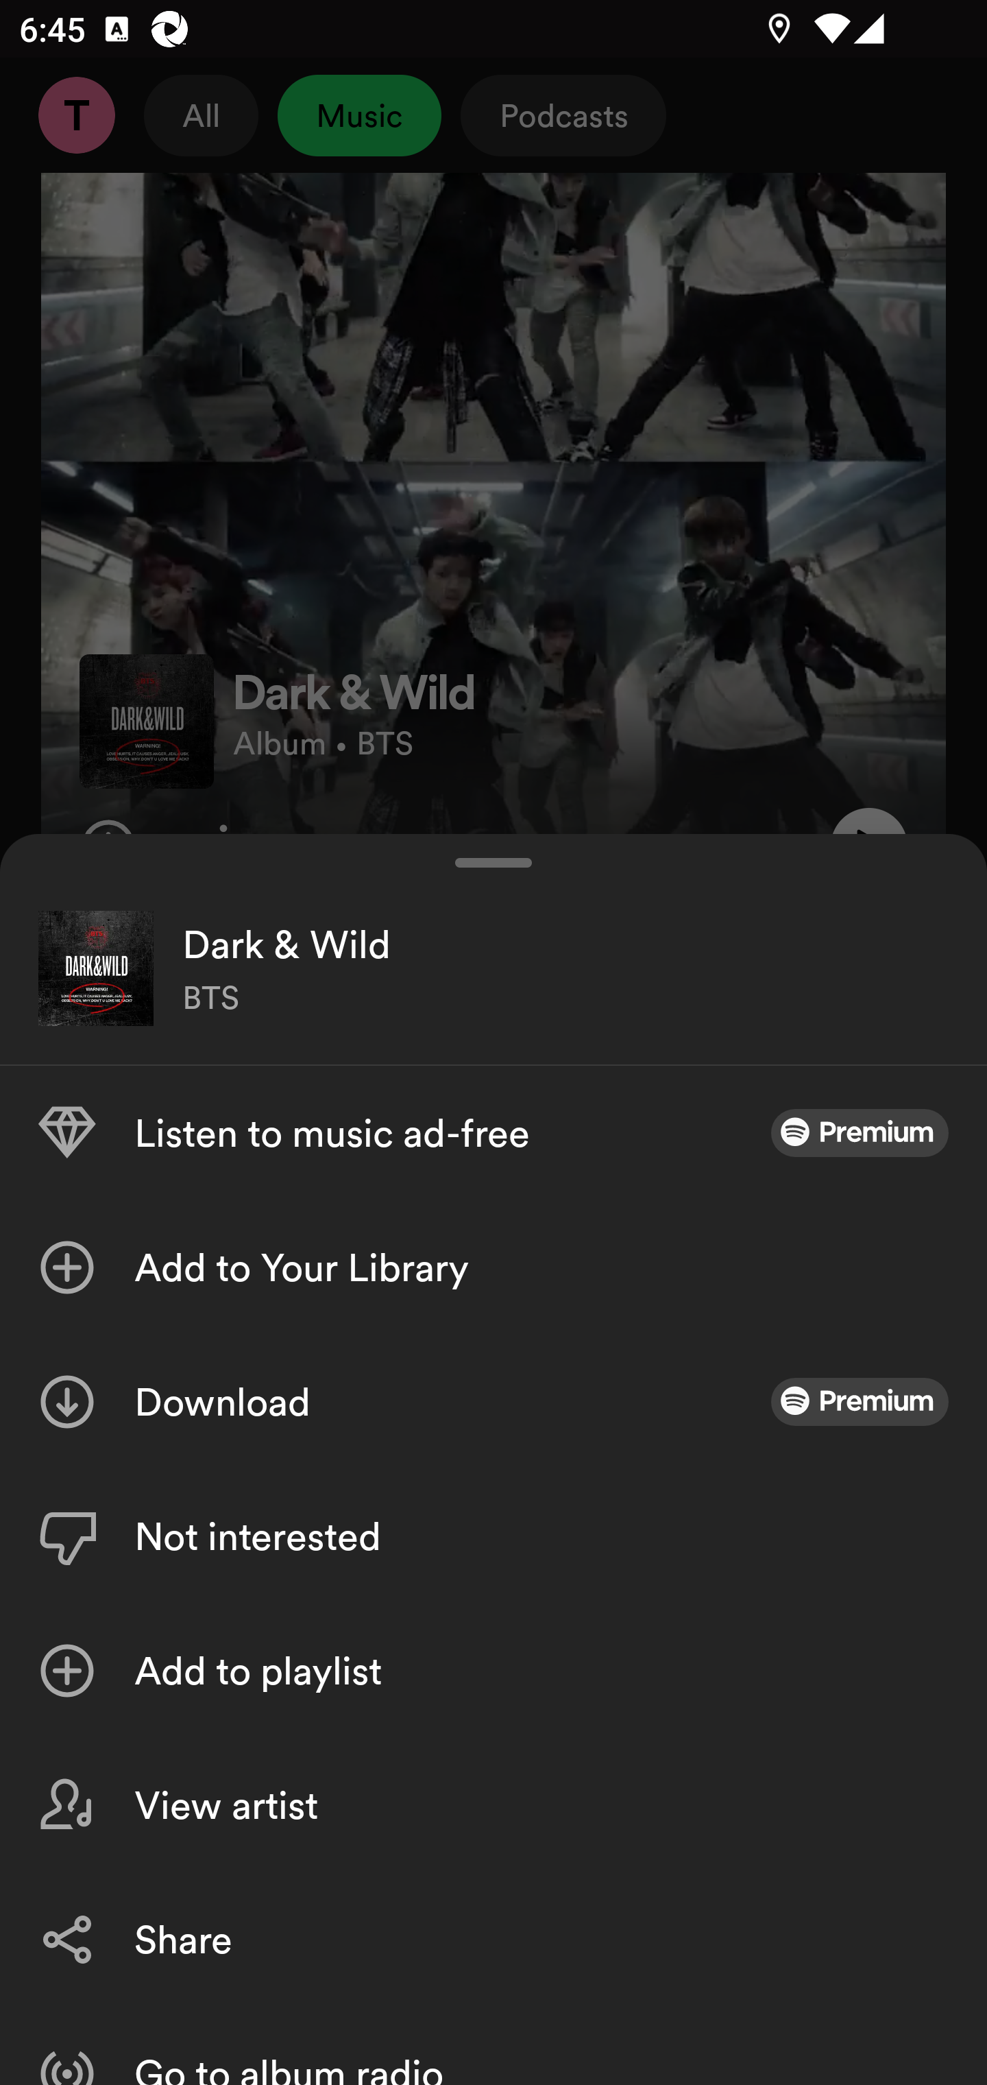 Image resolution: width=987 pixels, height=2085 pixels. What do you see at coordinates (493, 1133) in the screenshot?
I see `Listen to music ad-free` at bounding box center [493, 1133].